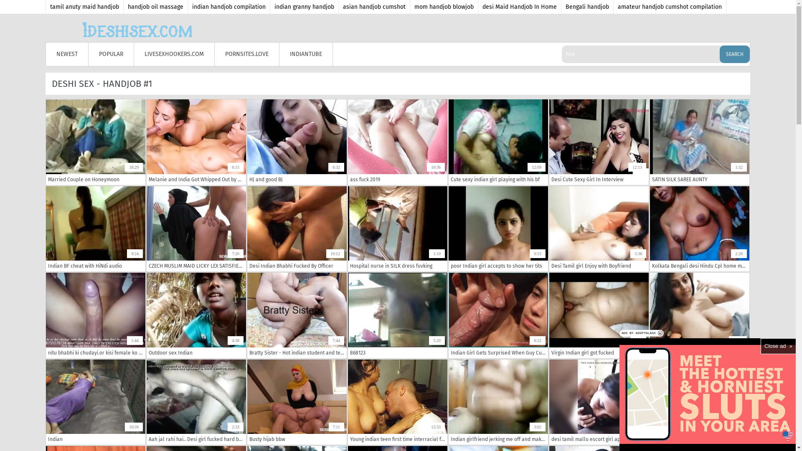  Describe the element at coordinates (520, 7) in the screenshot. I see `desi Maid Handjob In Home` at that location.